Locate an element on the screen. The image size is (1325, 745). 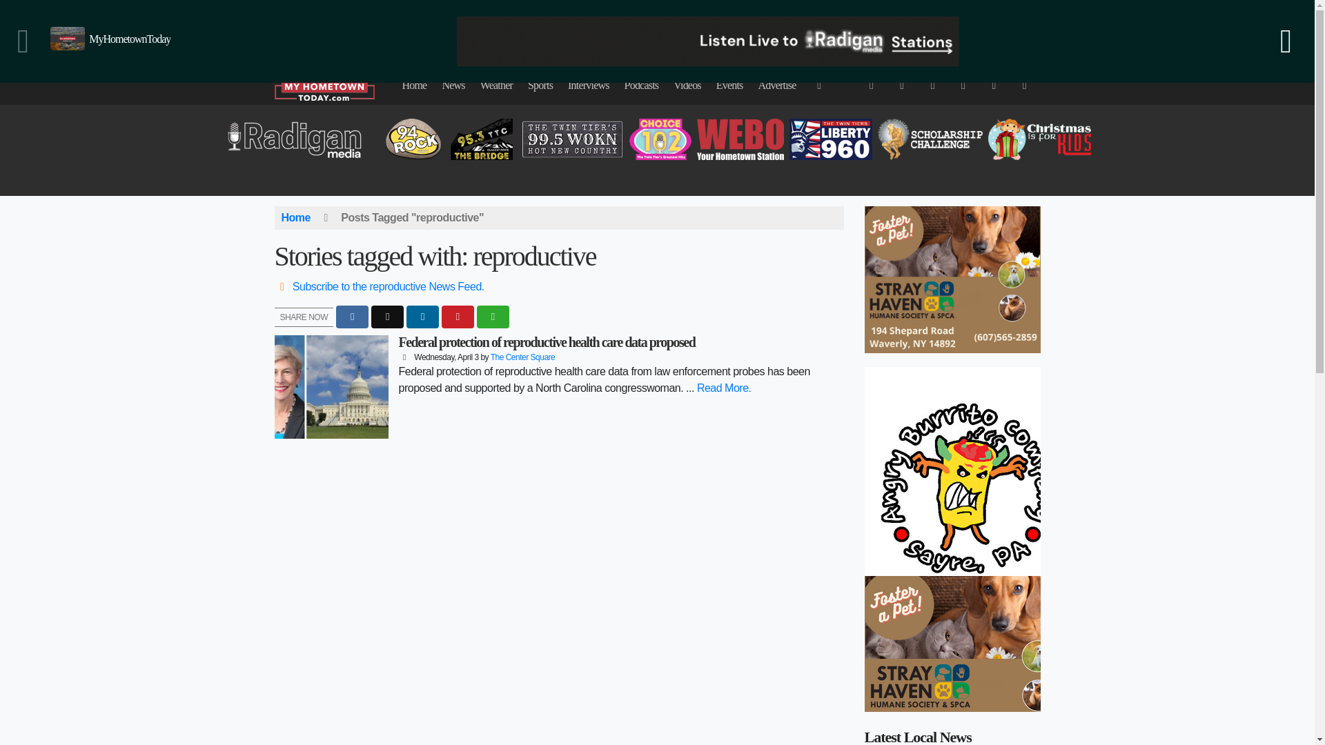
Get our Android App is located at coordinates (865, 23).